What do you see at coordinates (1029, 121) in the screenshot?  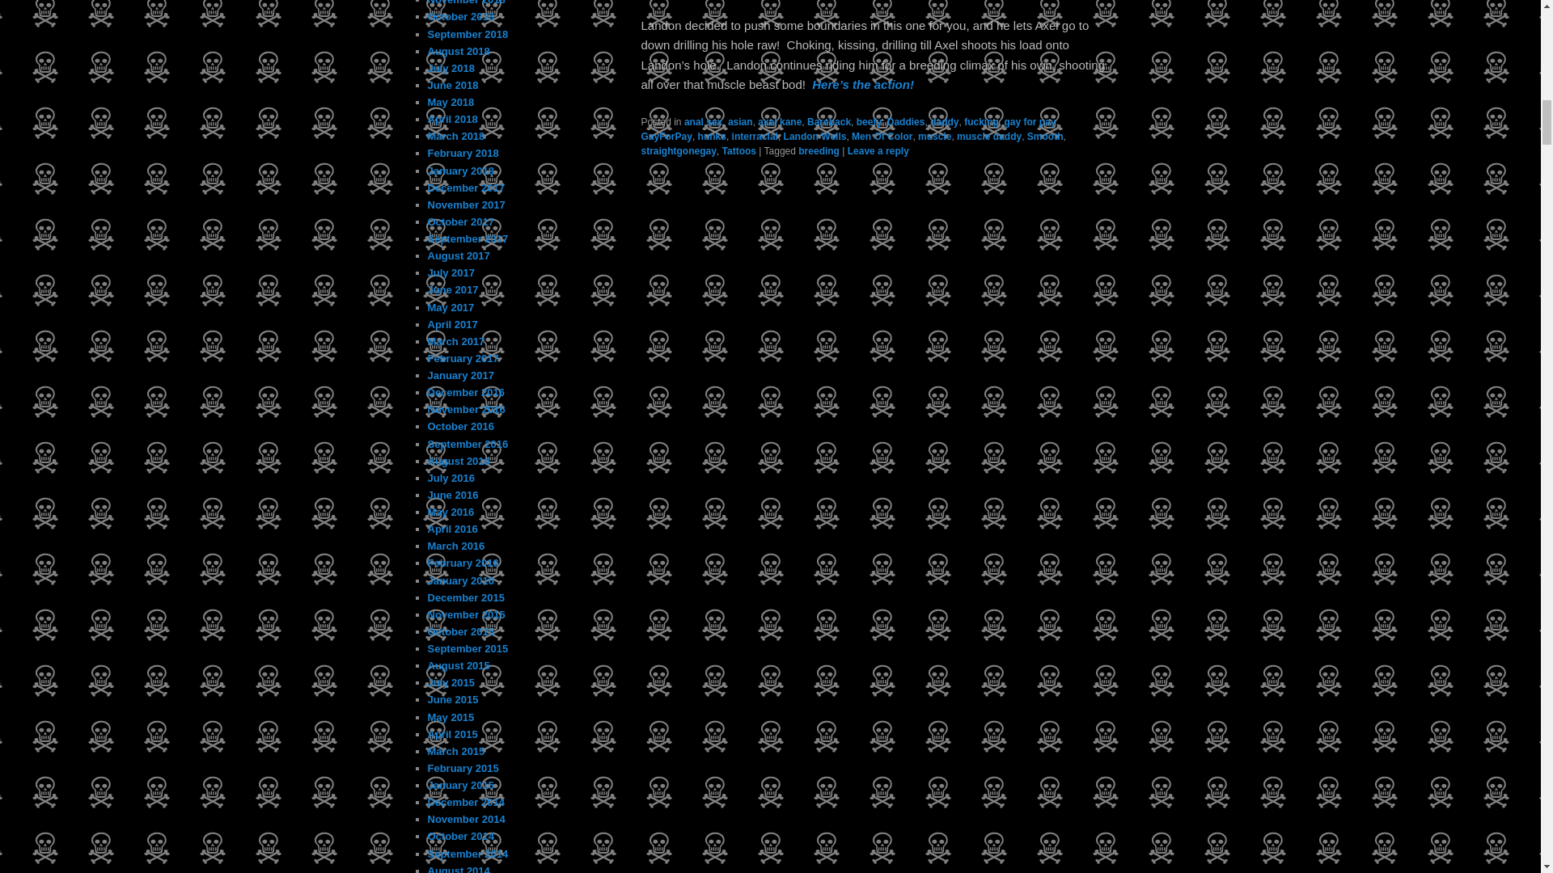 I see `gay for pay` at bounding box center [1029, 121].